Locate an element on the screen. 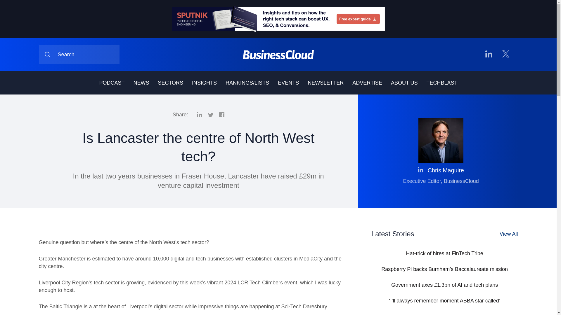  Search for: is located at coordinates (79, 55).